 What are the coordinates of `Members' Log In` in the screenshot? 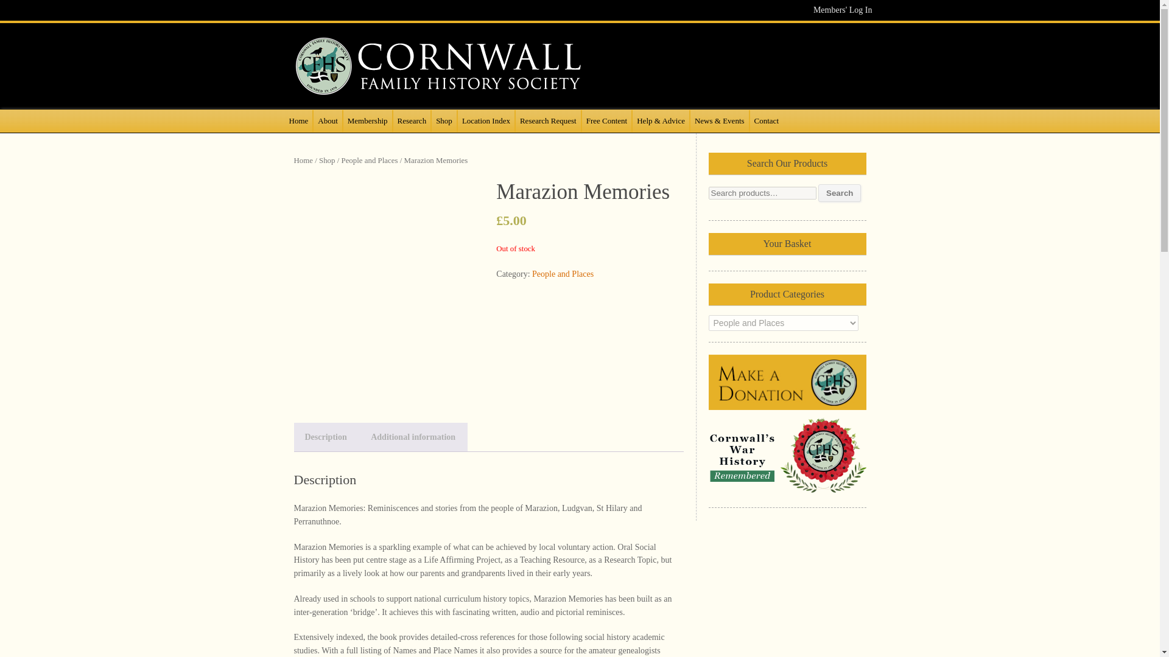 It's located at (843, 10).